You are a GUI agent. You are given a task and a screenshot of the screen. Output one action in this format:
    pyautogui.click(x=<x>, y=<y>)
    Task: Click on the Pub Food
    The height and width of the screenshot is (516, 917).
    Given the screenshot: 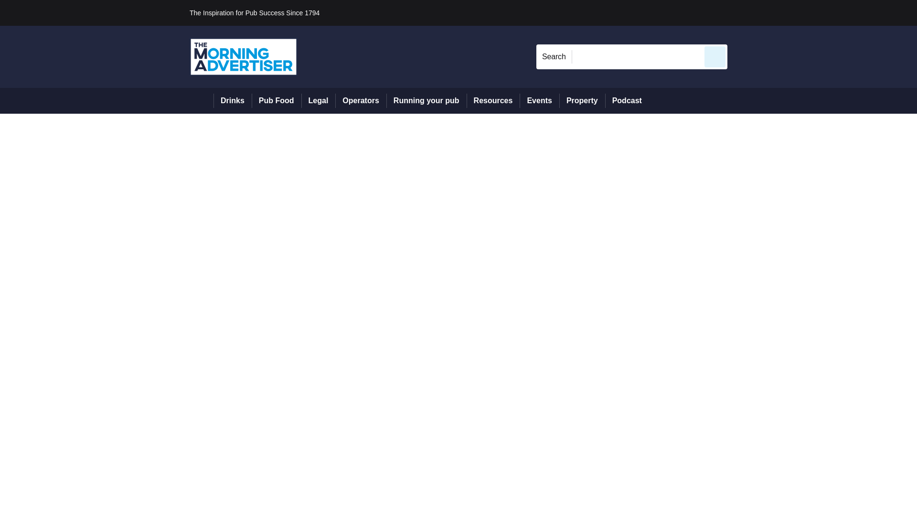 What is the action you would take?
    pyautogui.click(x=276, y=100)
    